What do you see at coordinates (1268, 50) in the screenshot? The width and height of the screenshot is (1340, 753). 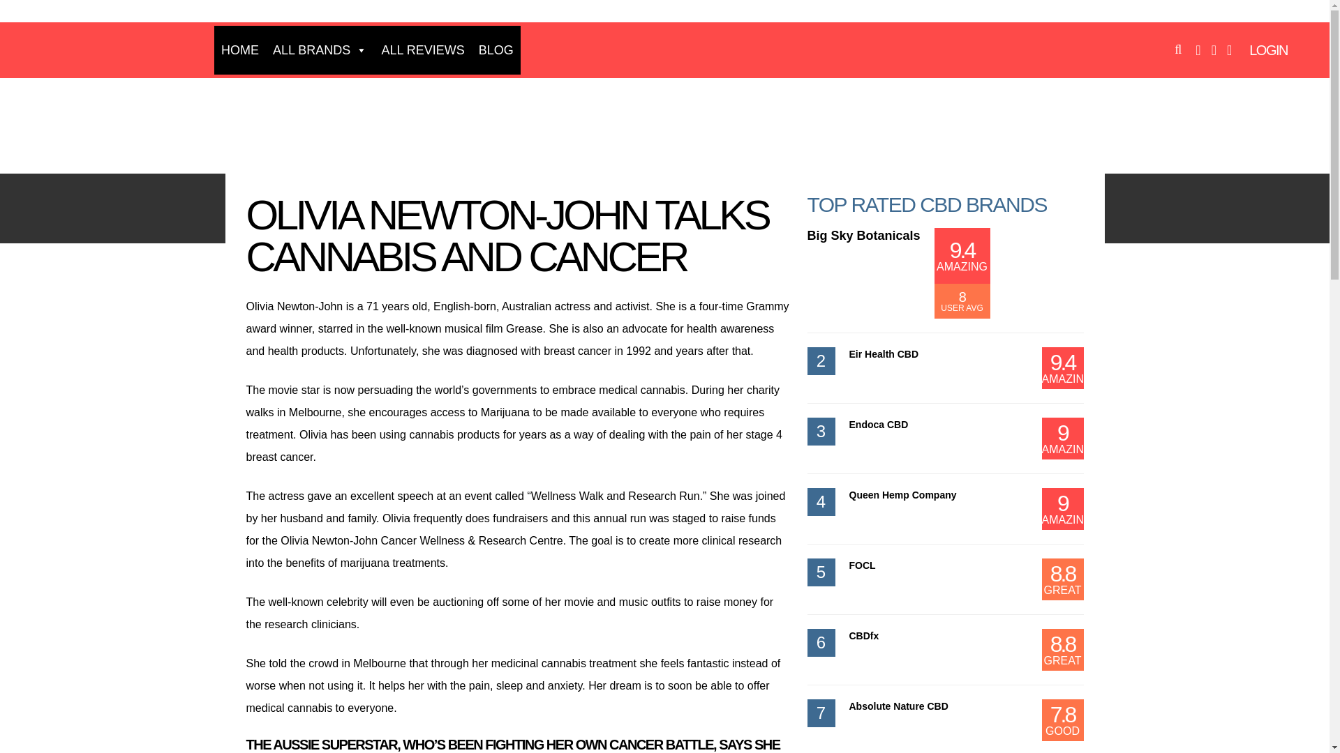 I see `LOGIN` at bounding box center [1268, 50].